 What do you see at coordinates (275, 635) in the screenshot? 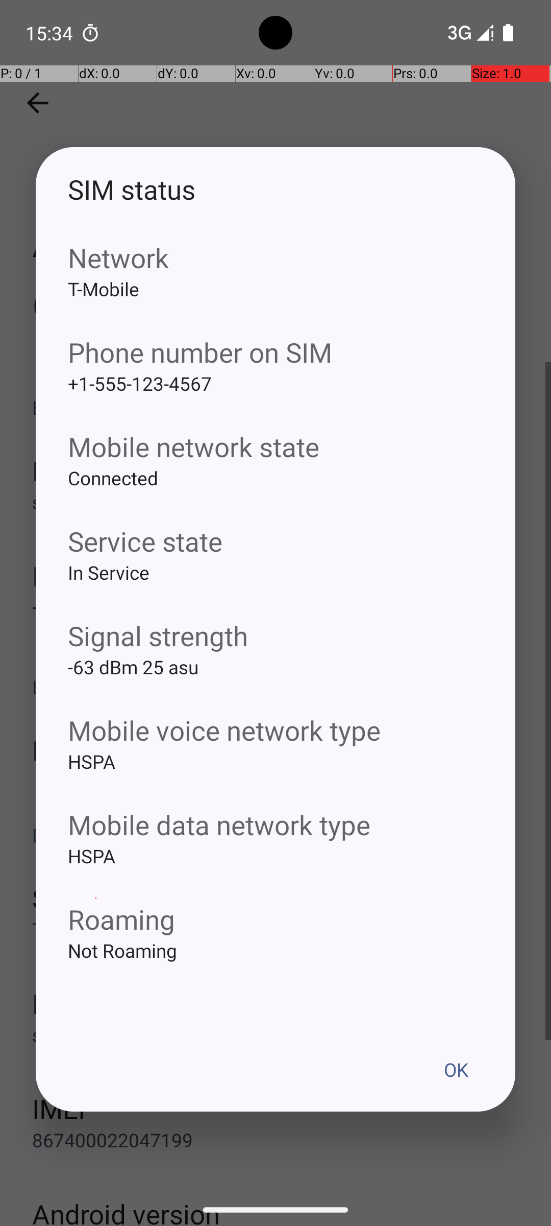
I see `Signal strength` at bounding box center [275, 635].